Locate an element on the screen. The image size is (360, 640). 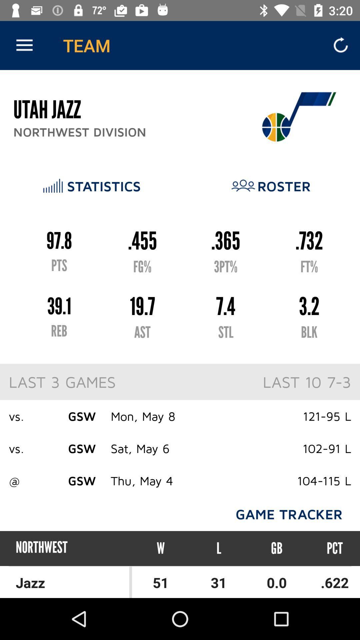
launch item to the left of team icon is located at coordinates (24, 45).